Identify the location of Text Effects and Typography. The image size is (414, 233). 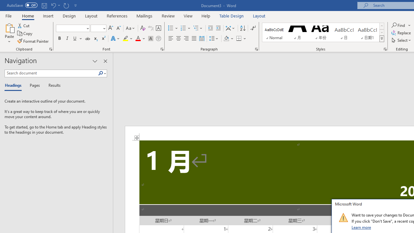
(115, 39).